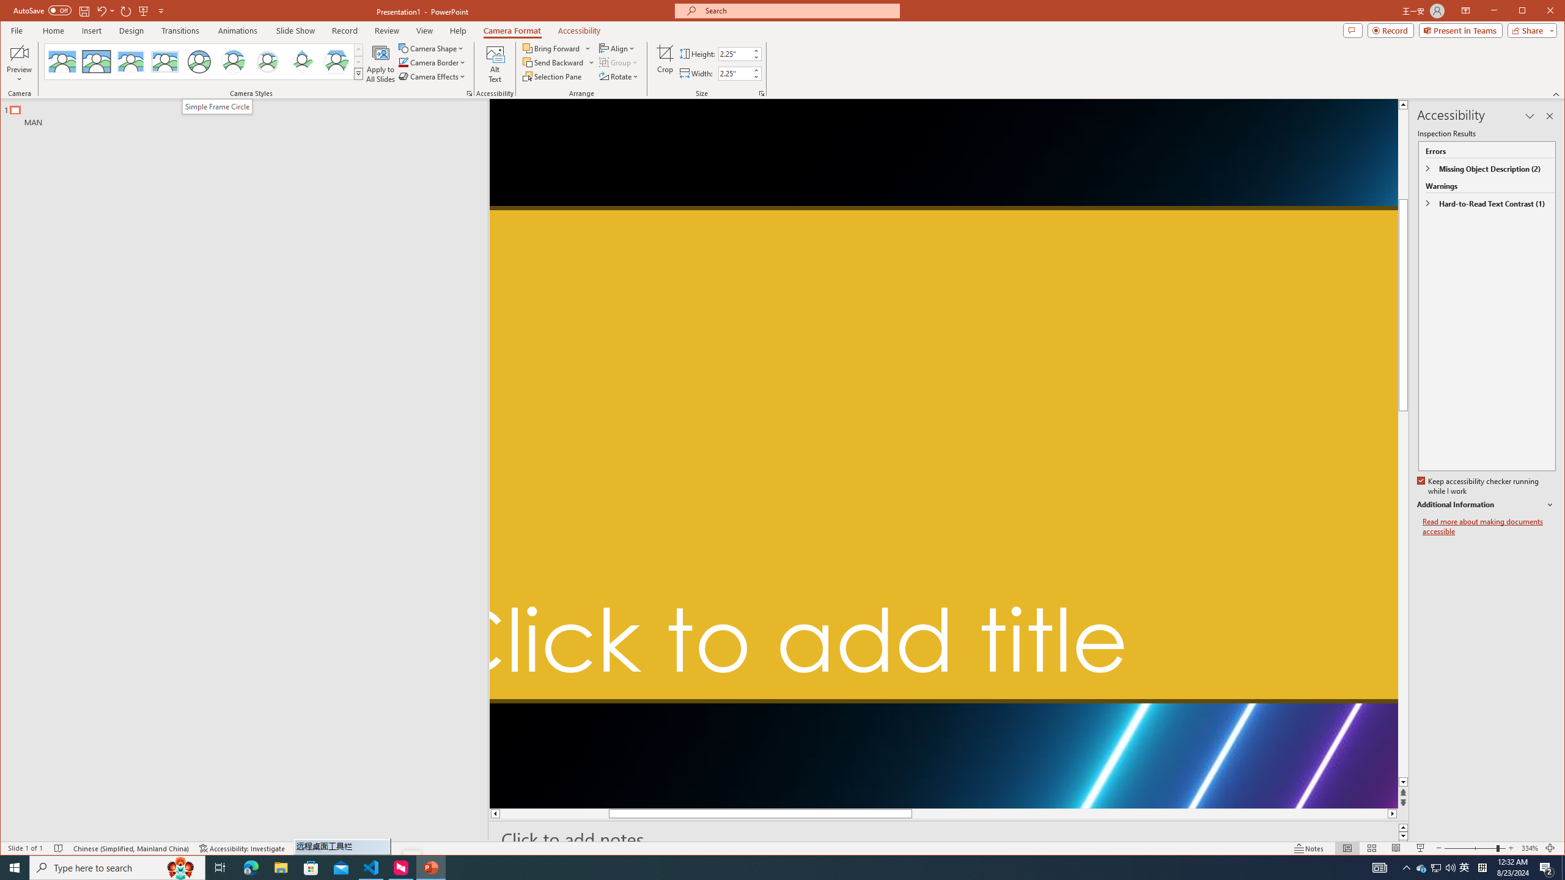 Image resolution: width=1565 pixels, height=880 pixels. Describe the element at coordinates (756, 70) in the screenshot. I see `Neon laser lights aligned to form a triangle` at that location.